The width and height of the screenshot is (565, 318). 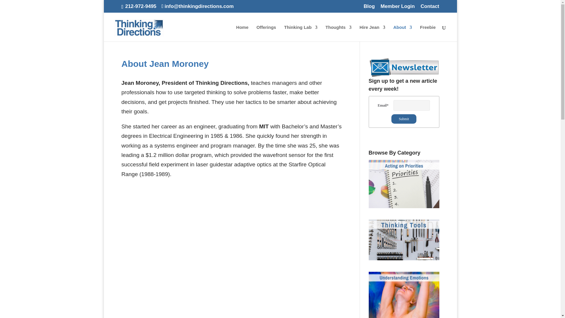 I want to click on Submit, so click(x=404, y=119).